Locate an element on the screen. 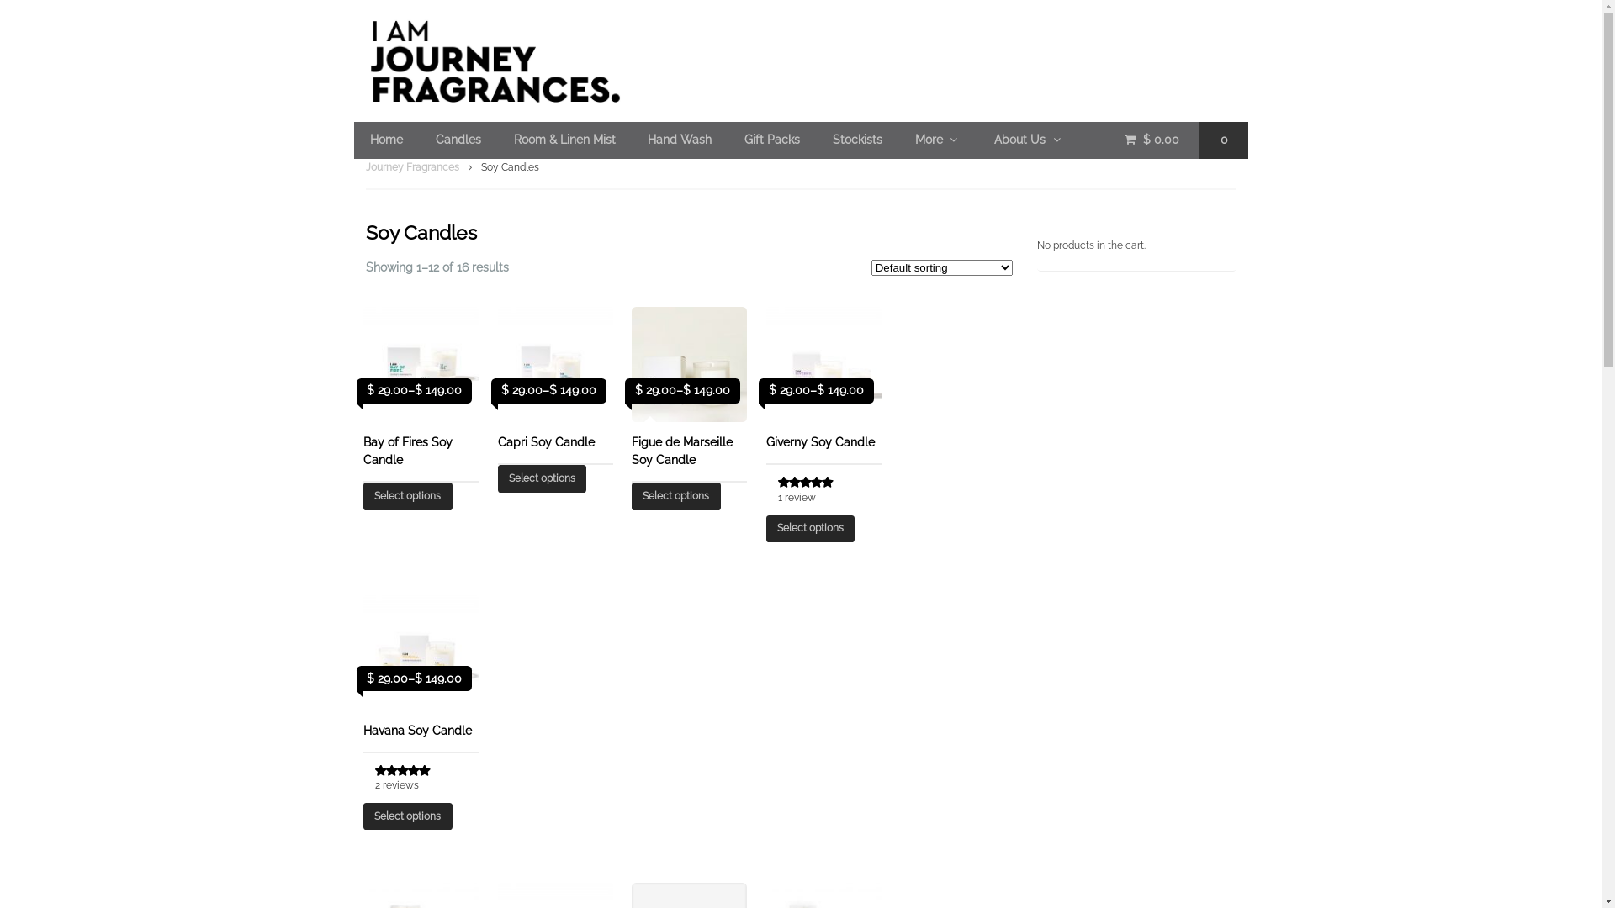 The image size is (1615, 908). Home is located at coordinates (387, 140).